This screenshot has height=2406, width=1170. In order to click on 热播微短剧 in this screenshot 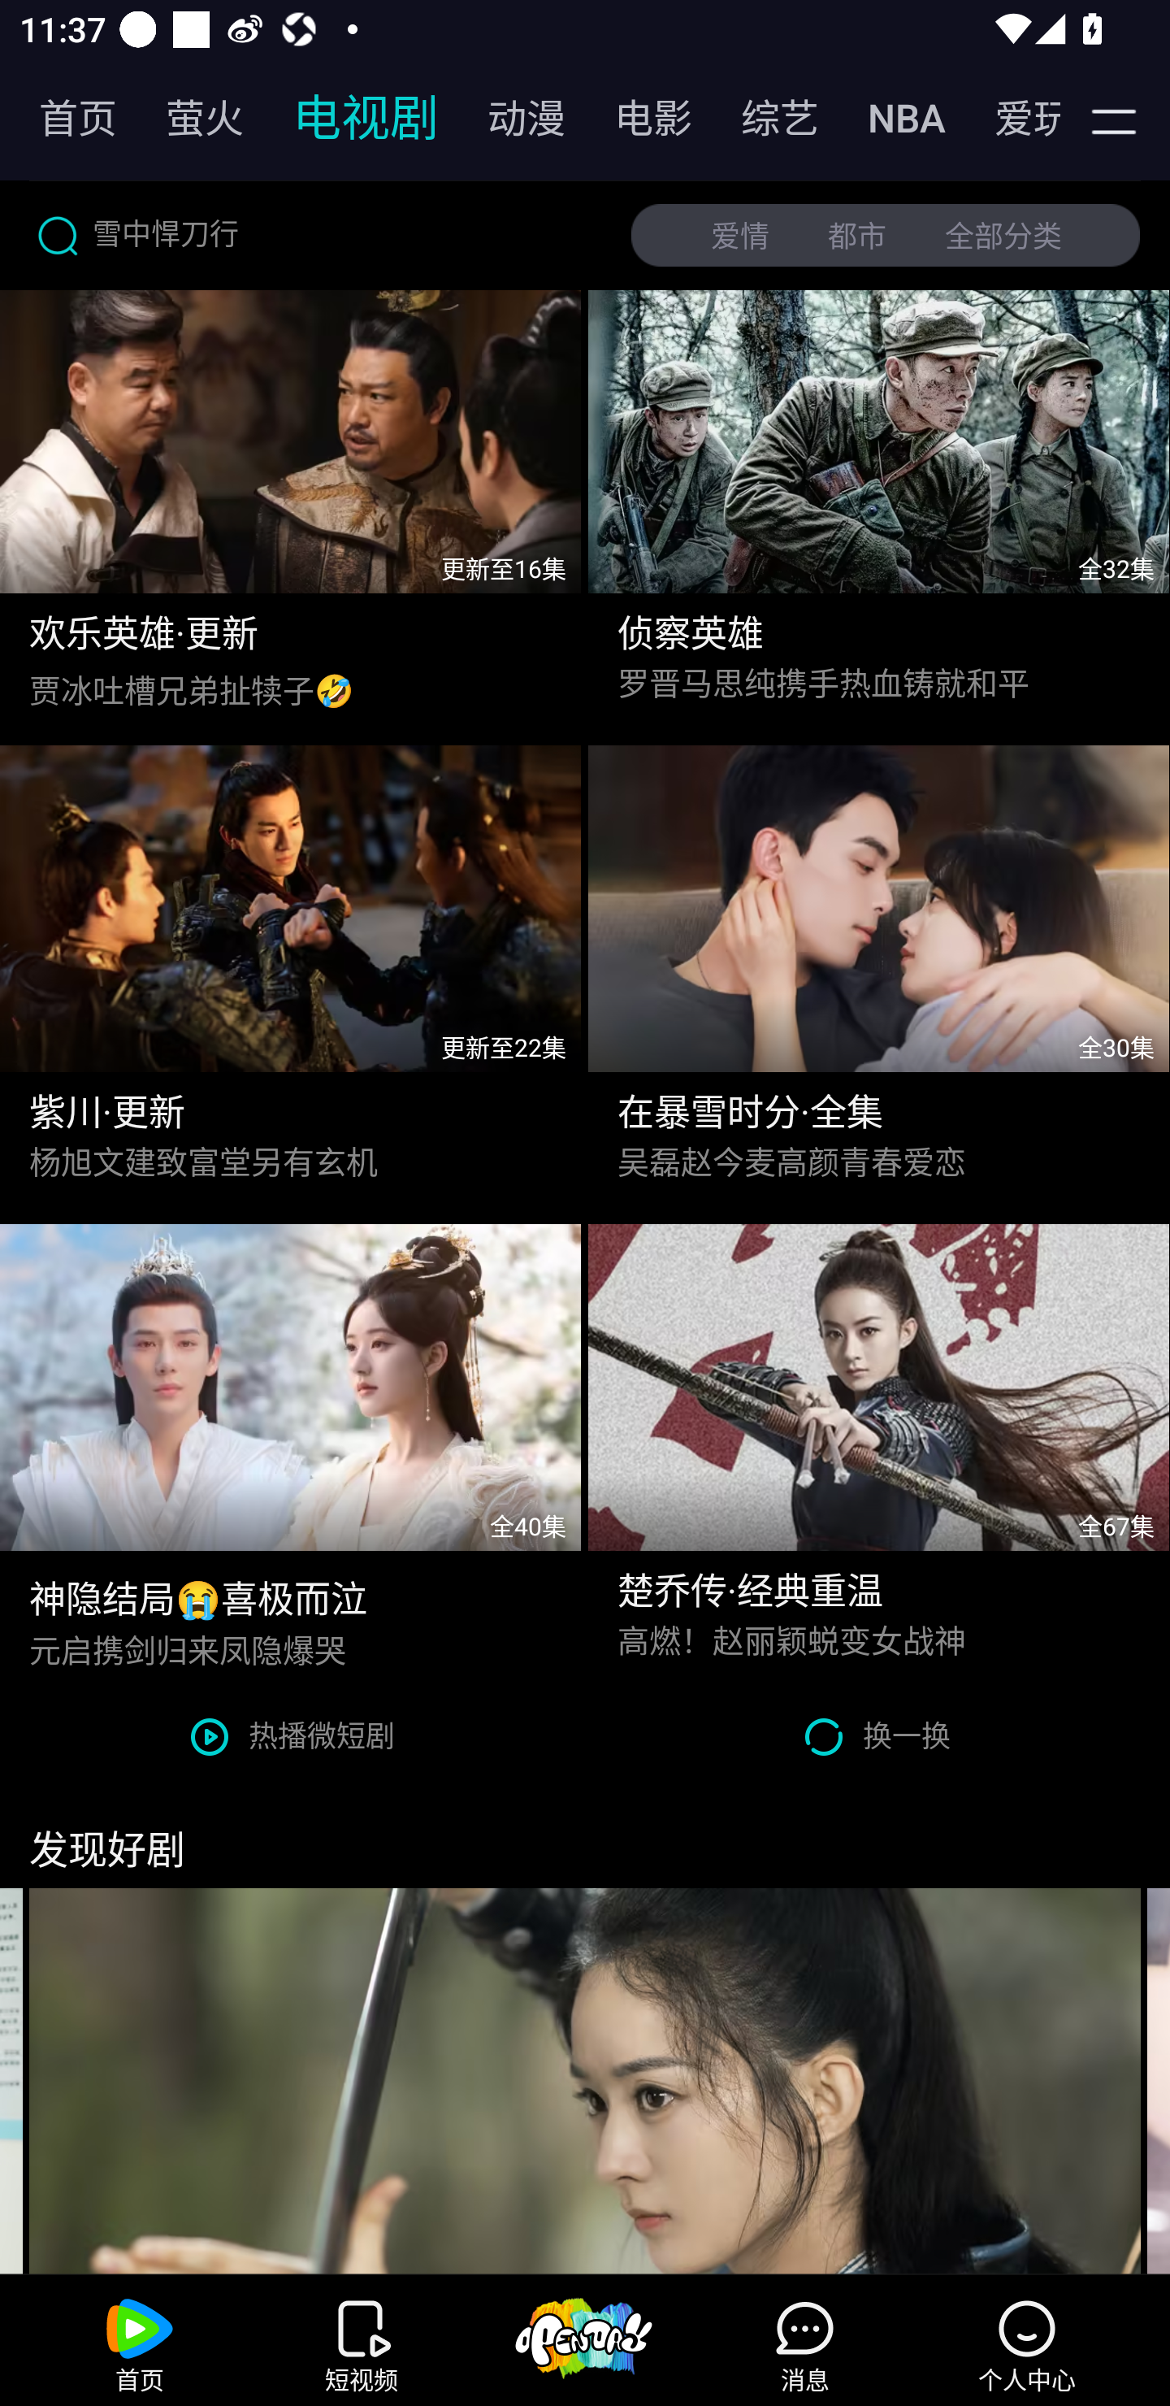, I will do `click(292, 1736)`.